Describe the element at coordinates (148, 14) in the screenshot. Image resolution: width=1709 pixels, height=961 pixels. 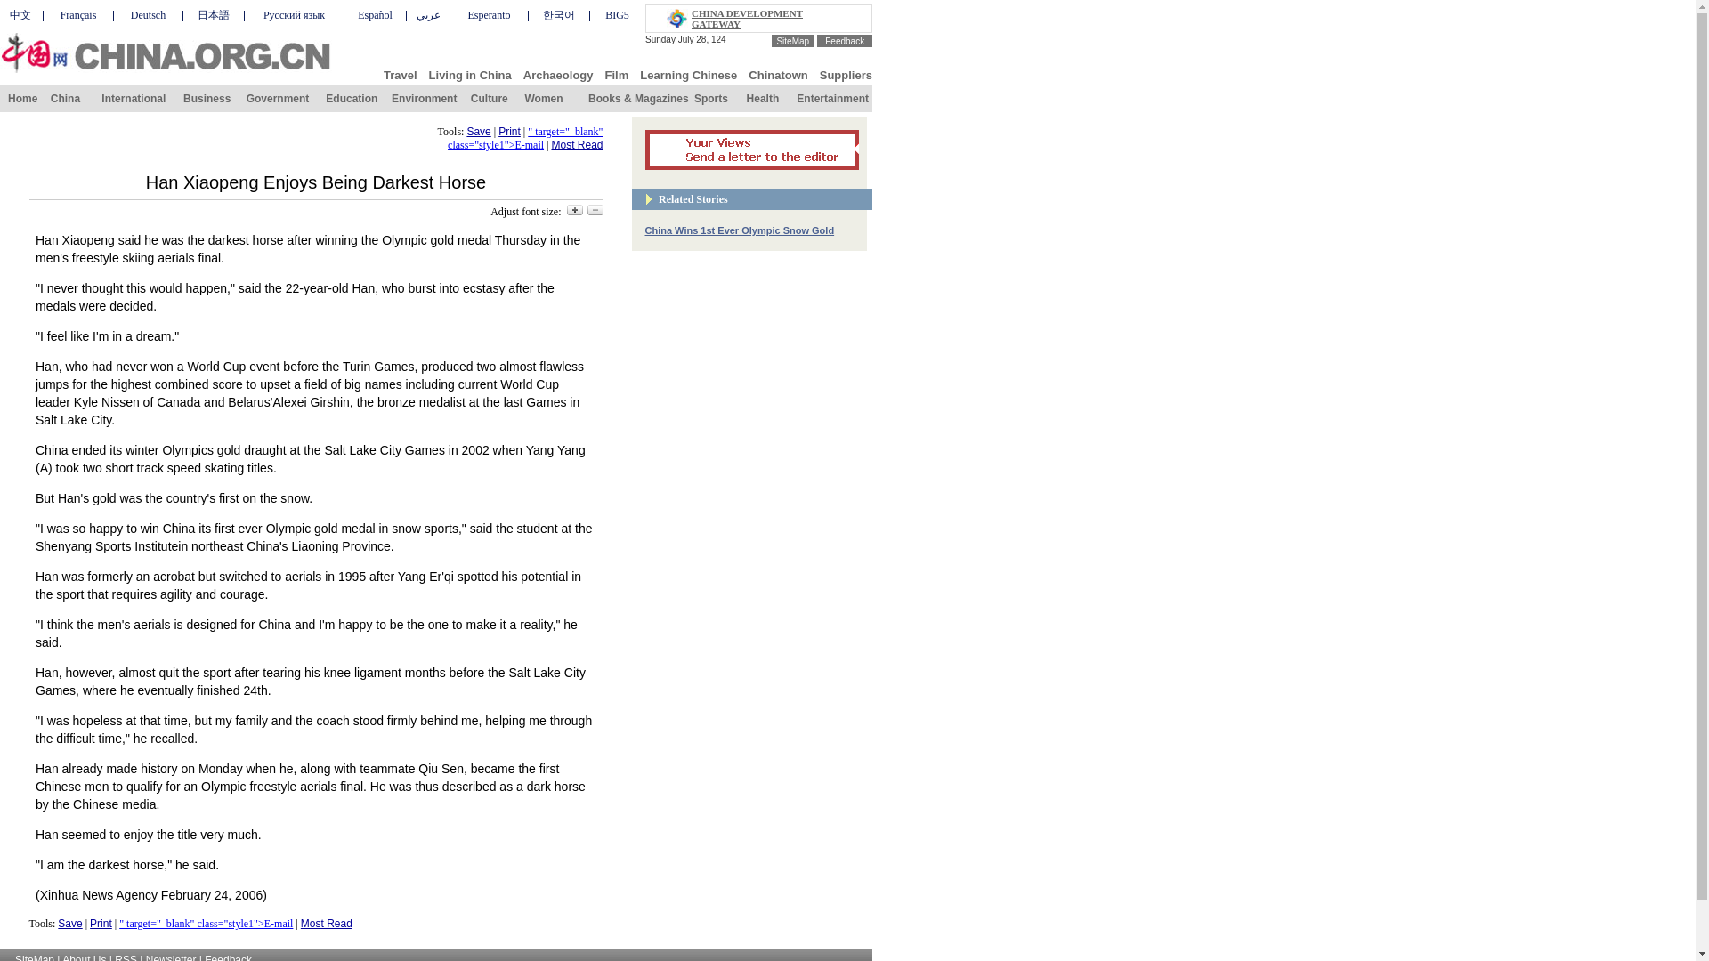
I see `Deutsch` at that location.